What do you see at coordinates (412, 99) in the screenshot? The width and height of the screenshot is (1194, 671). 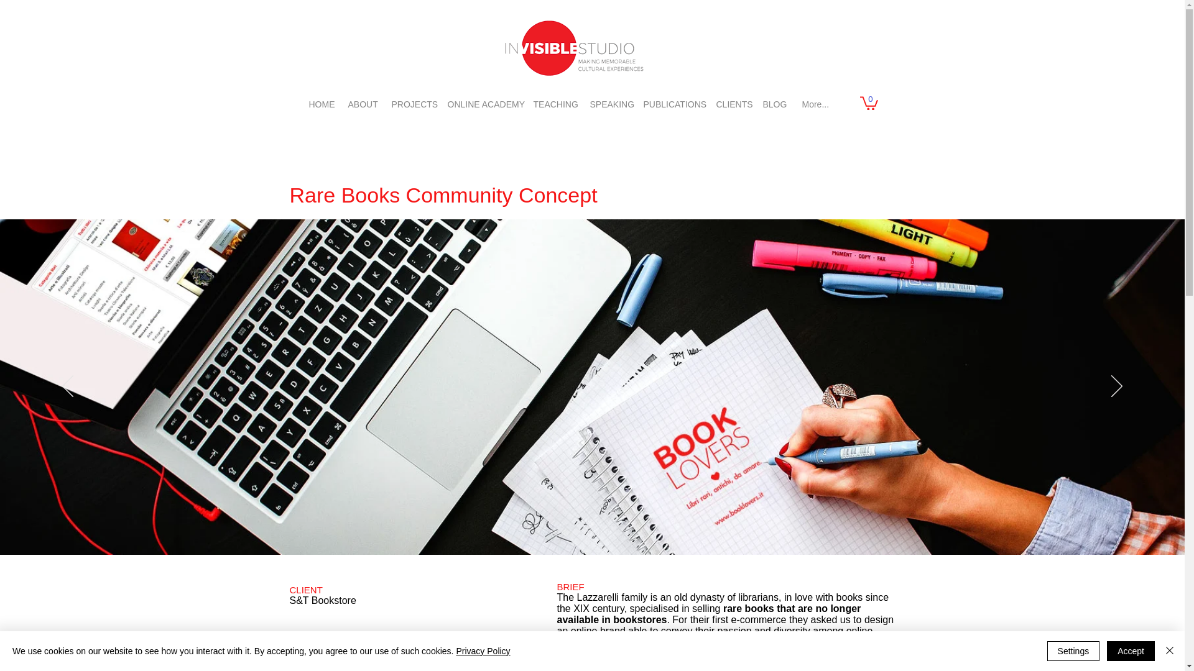 I see `PROJECTS` at bounding box center [412, 99].